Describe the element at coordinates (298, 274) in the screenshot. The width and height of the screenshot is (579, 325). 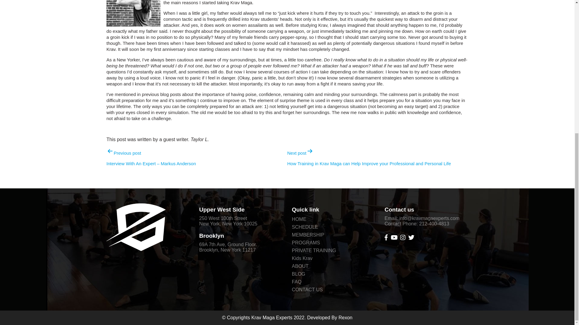
I see `BLOG` at that location.